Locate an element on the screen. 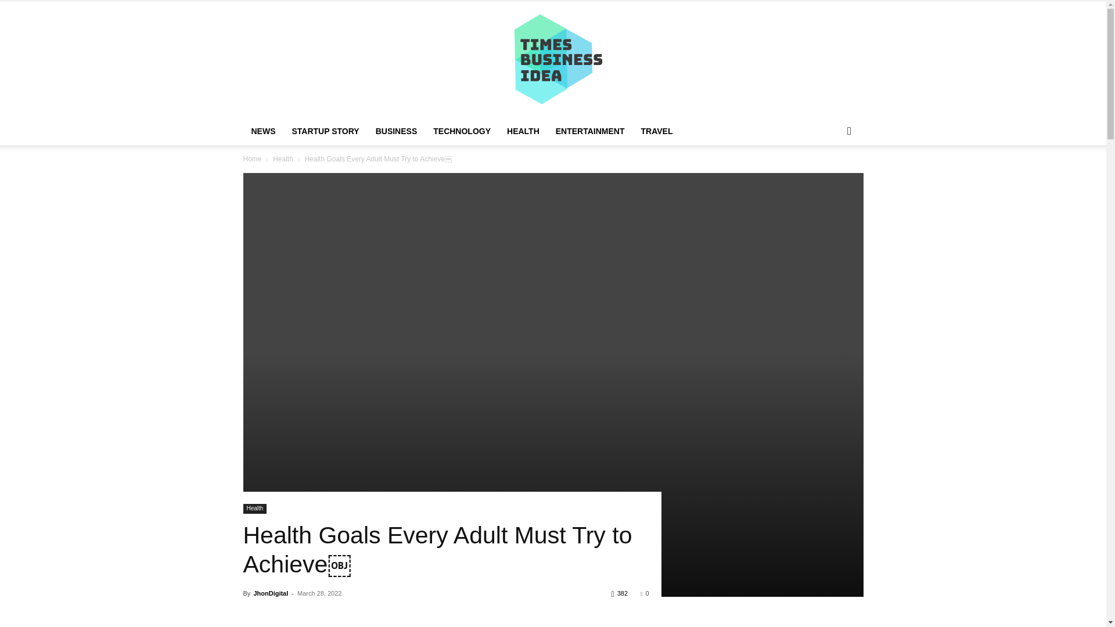 Image resolution: width=1115 pixels, height=627 pixels. JhonDigital is located at coordinates (270, 593).